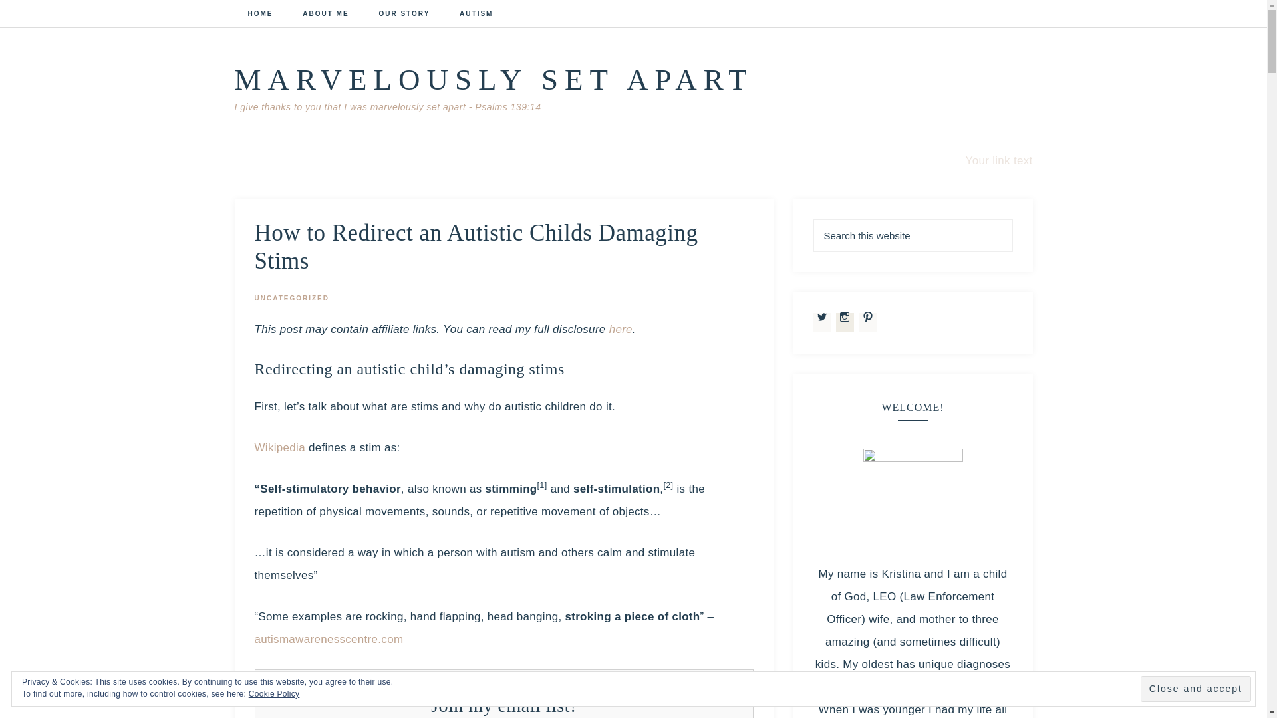  Describe the element at coordinates (279, 447) in the screenshot. I see `Wikipedia` at that location.